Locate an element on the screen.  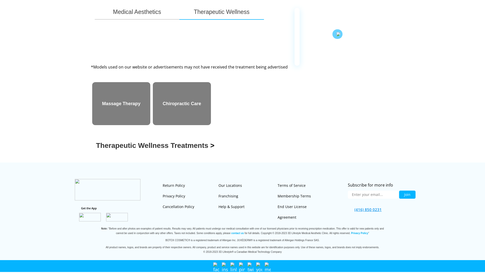
Join is located at coordinates (407, 246).